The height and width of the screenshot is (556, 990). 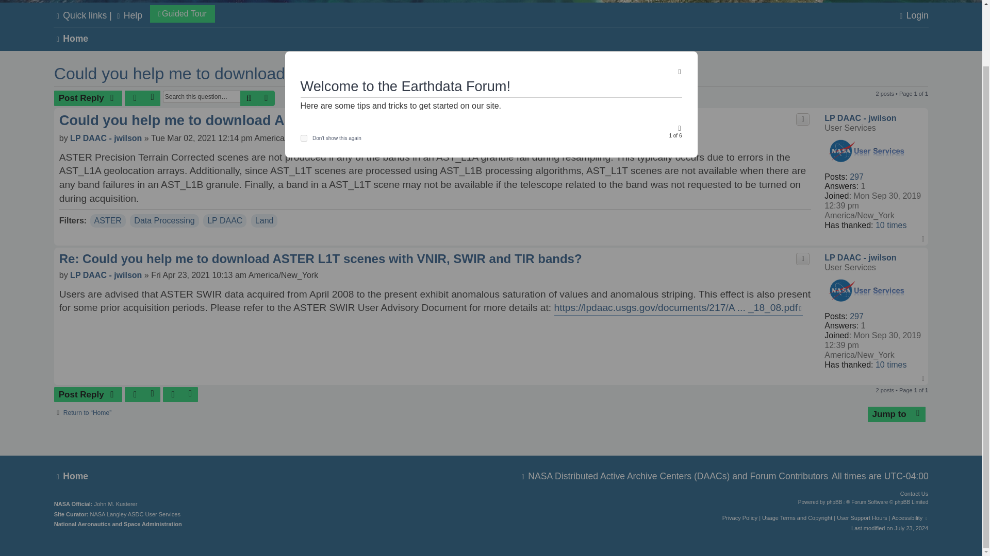 What do you see at coordinates (913, 15) in the screenshot?
I see `Login` at bounding box center [913, 15].